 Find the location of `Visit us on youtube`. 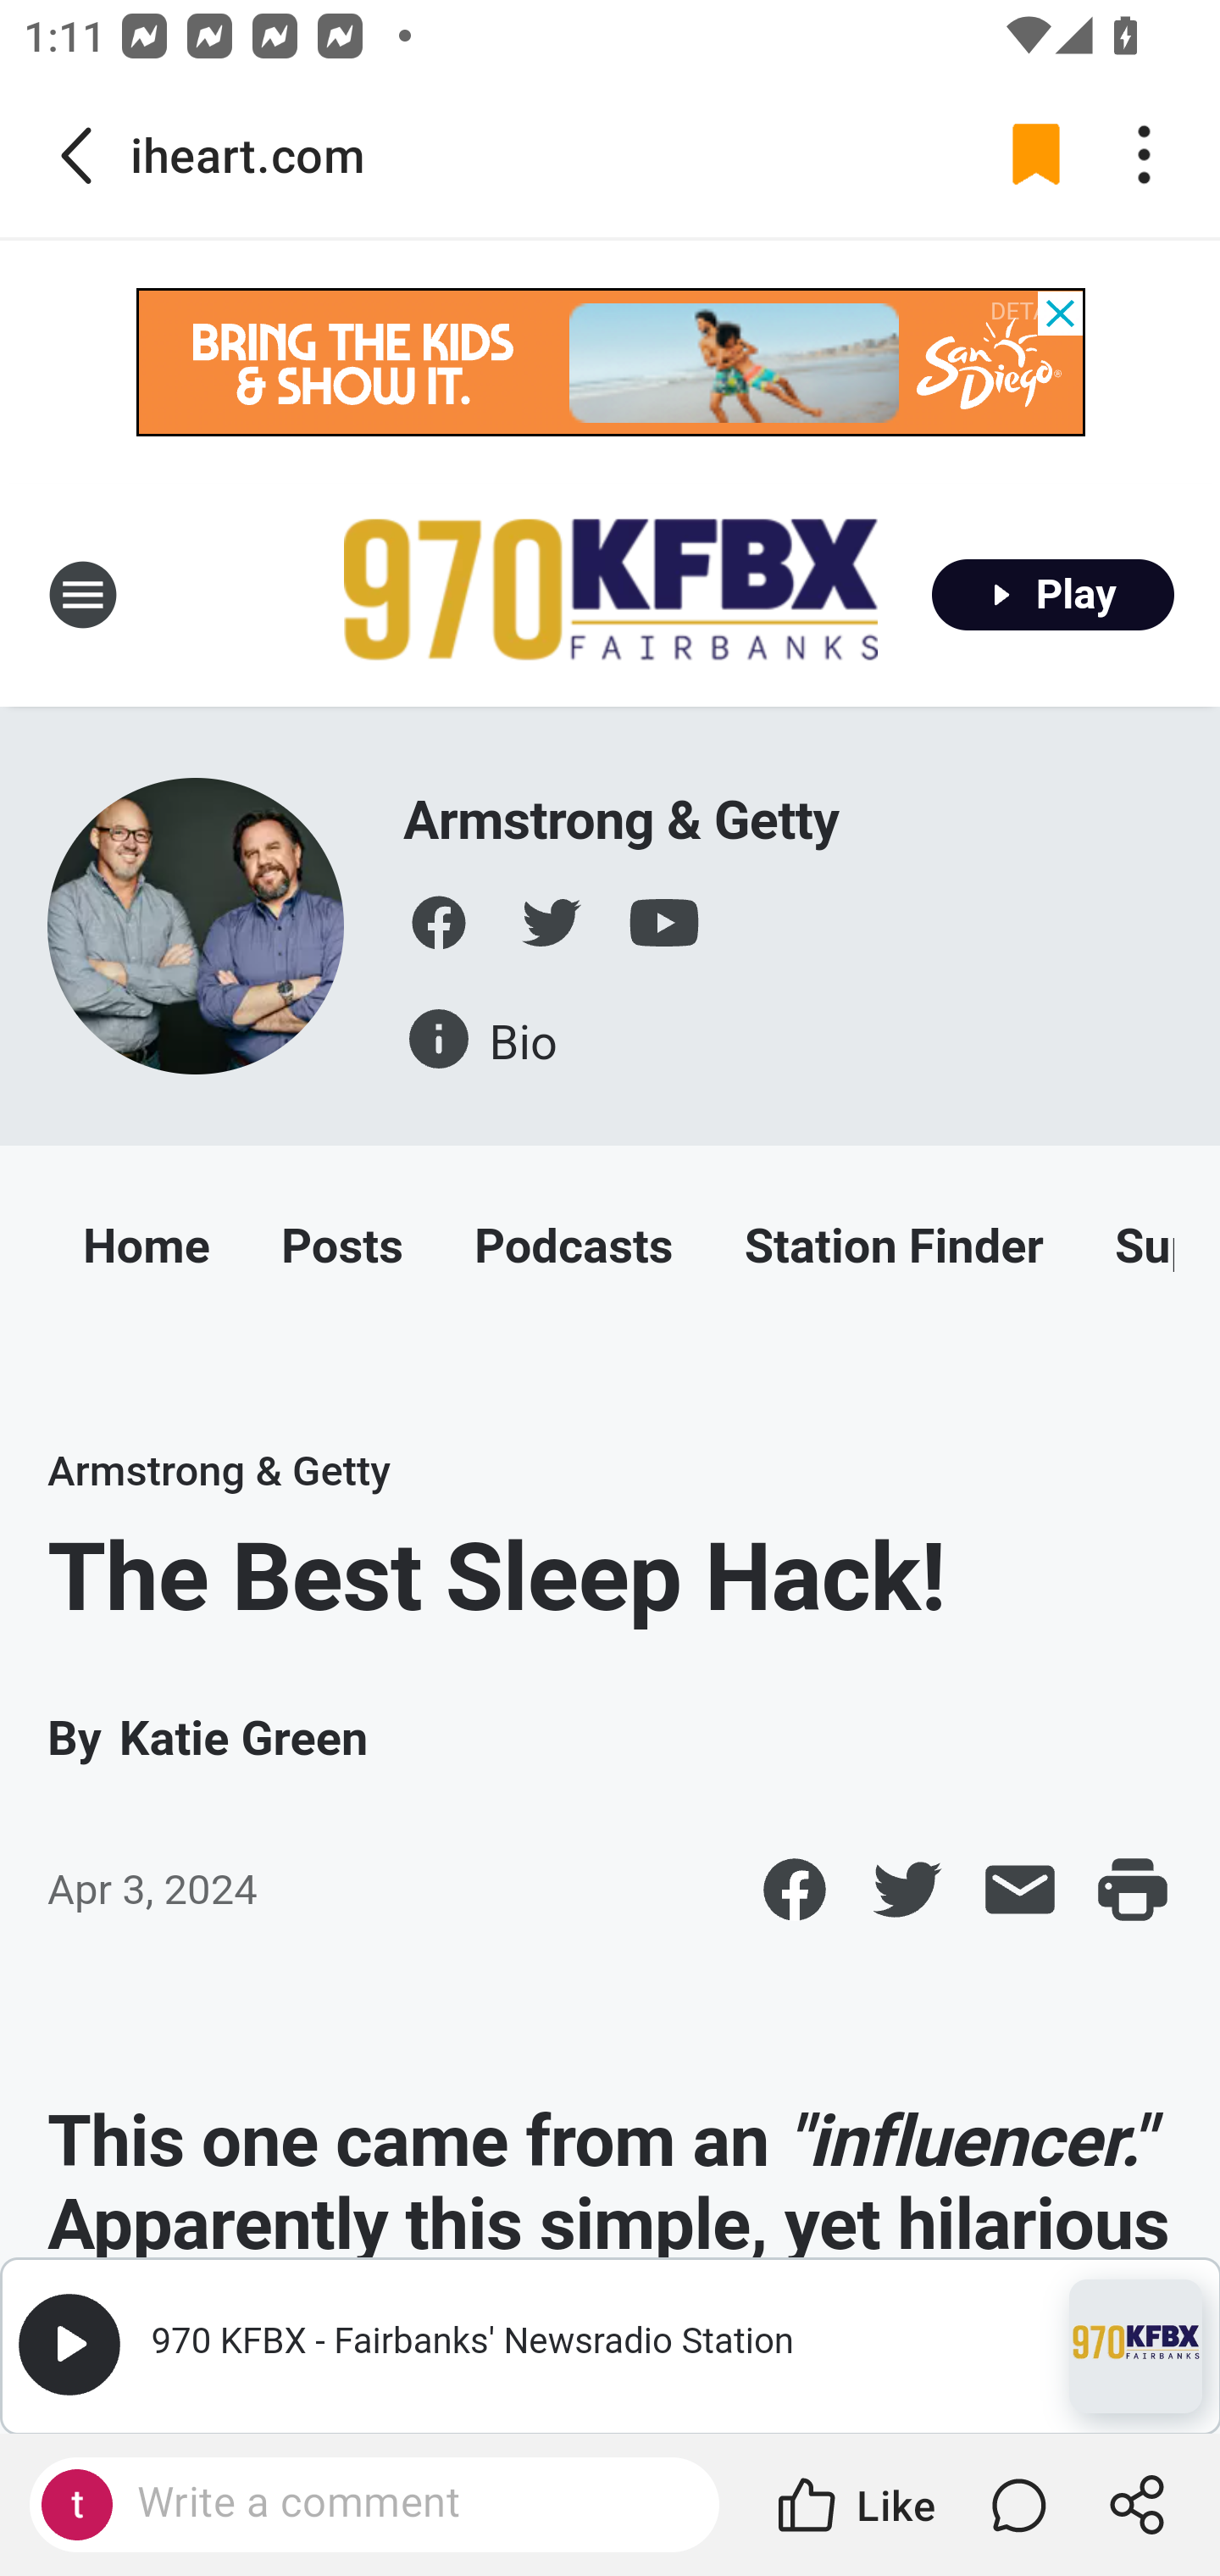

Visit us on youtube is located at coordinates (665, 923).